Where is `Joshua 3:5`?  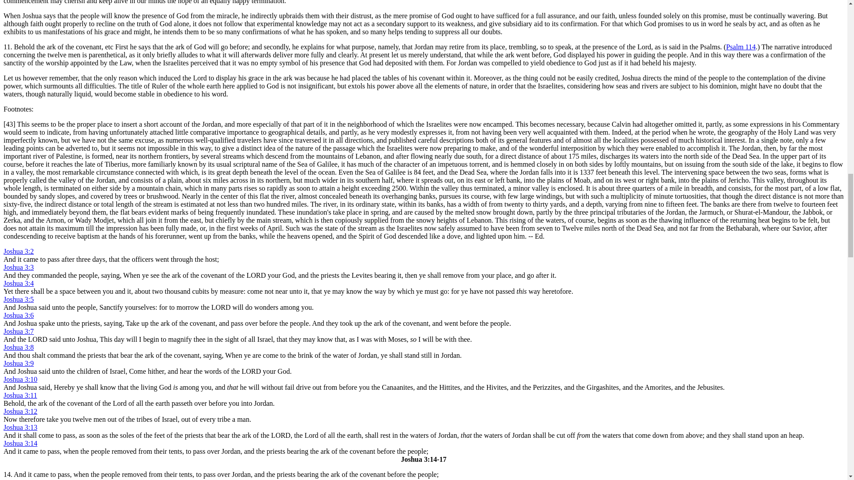 Joshua 3:5 is located at coordinates (19, 299).